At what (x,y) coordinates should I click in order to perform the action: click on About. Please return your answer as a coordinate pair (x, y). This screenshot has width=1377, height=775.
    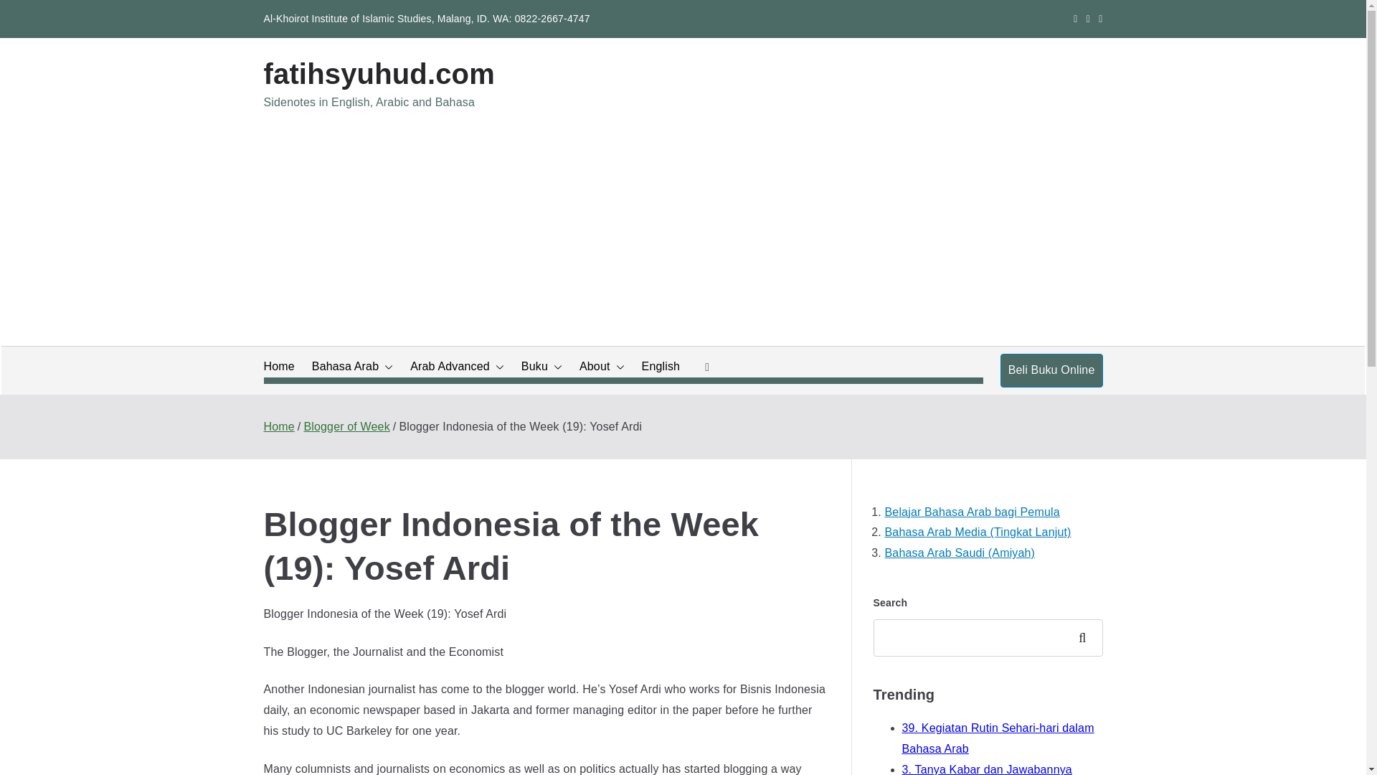
    Looking at the image, I should click on (602, 366).